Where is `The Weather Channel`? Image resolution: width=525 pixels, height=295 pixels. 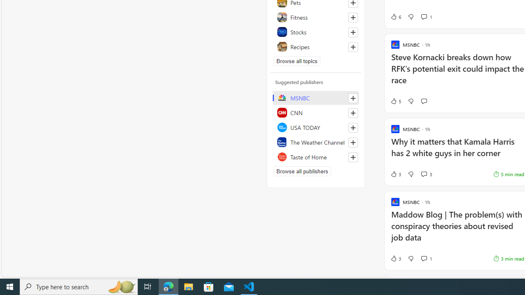
The Weather Channel is located at coordinates (316, 142).